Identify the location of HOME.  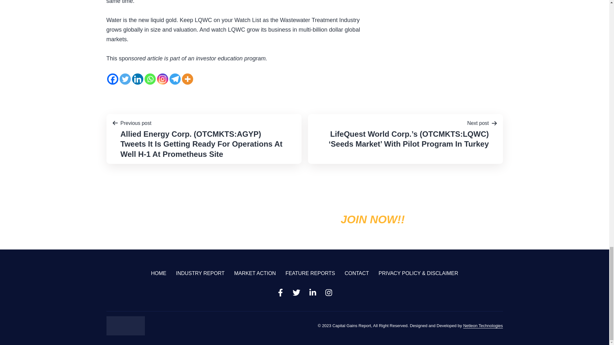
(159, 273).